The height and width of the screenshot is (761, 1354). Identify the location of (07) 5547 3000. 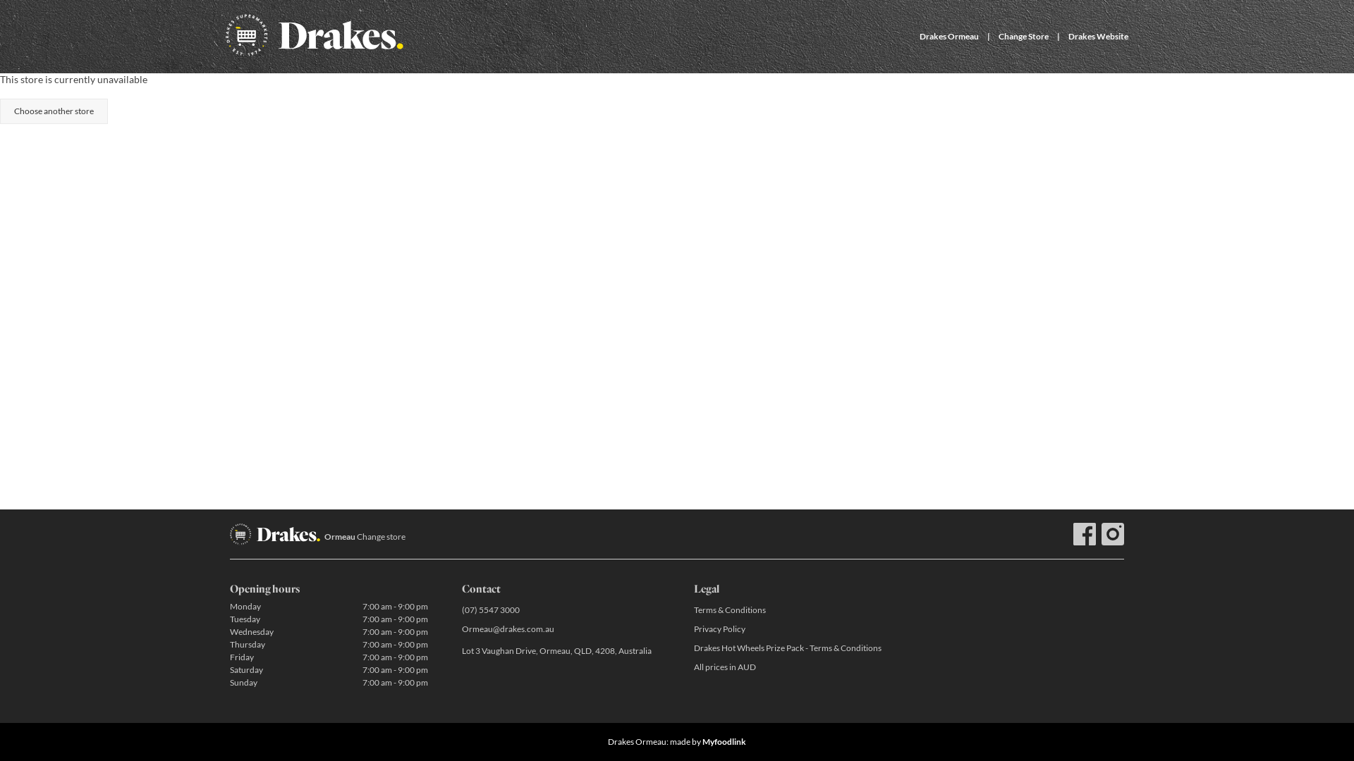
(561, 610).